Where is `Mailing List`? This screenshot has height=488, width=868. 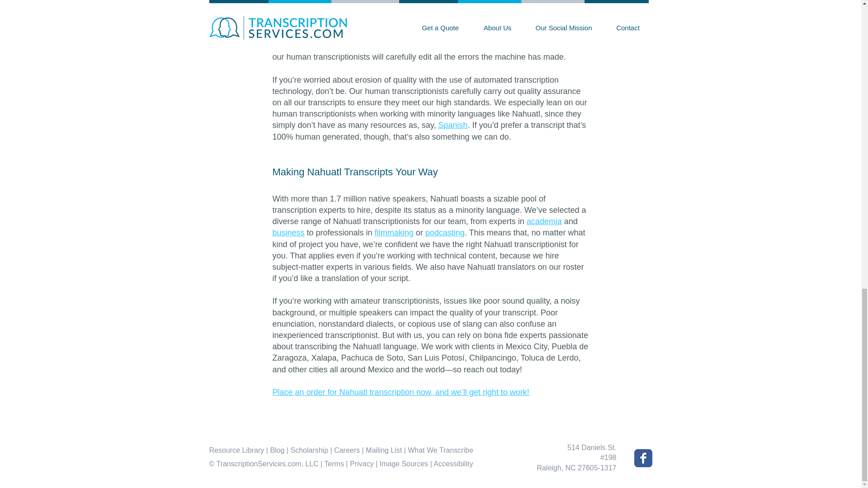 Mailing List is located at coordinates (383, 450).